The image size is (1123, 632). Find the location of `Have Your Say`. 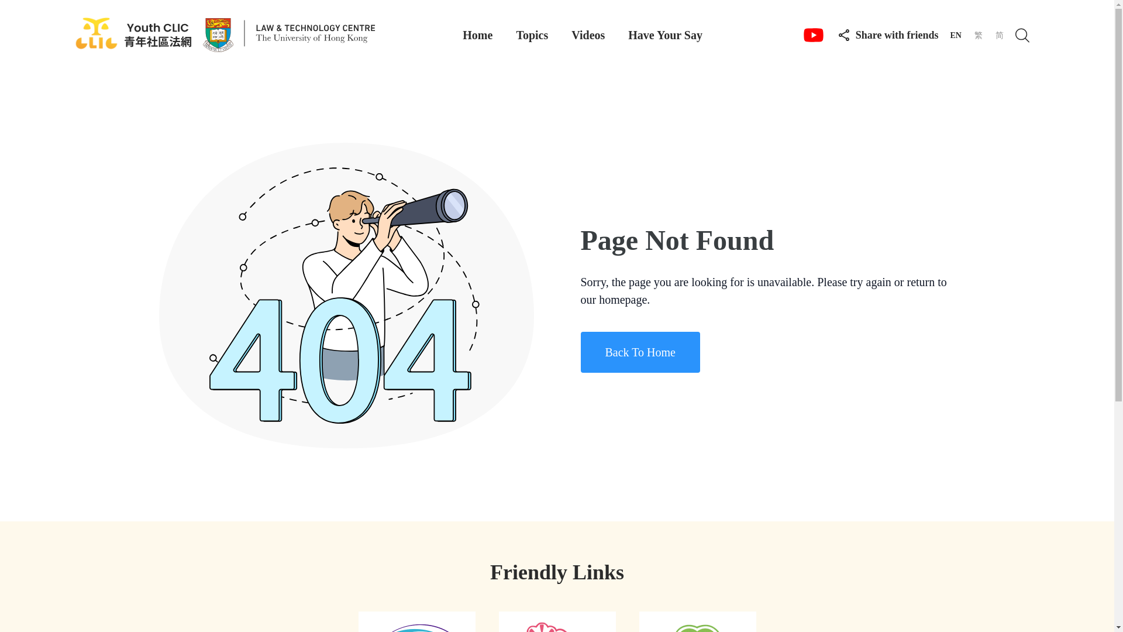

Have Your Say is located at coordinates (665, 35).